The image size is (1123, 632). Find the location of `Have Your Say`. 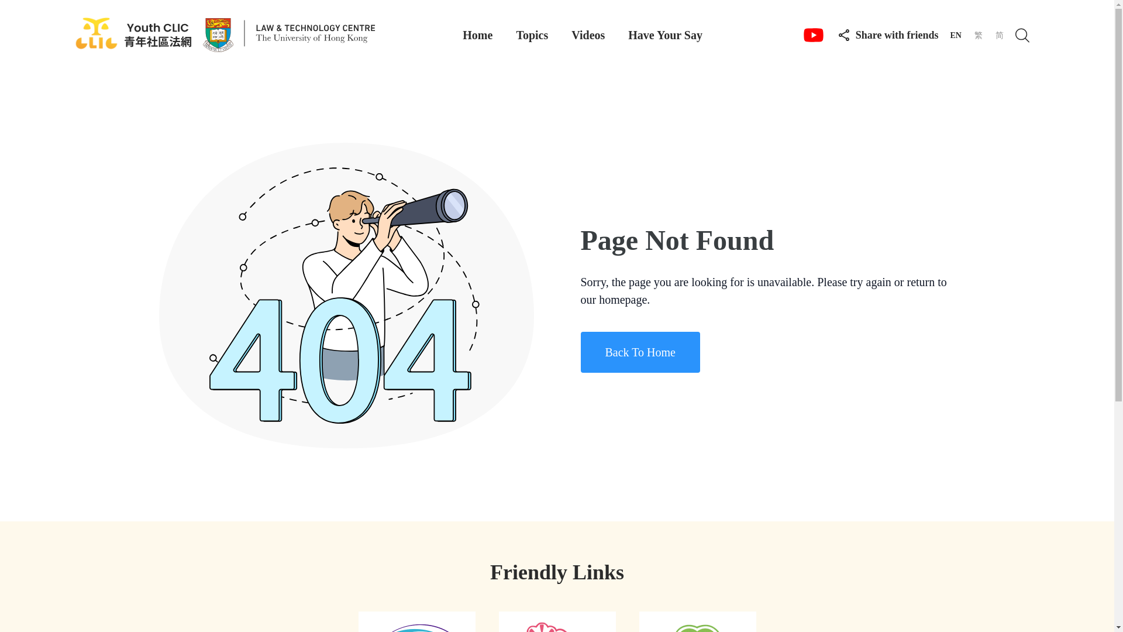

Have Your Say is located at coordinates (665, 35).